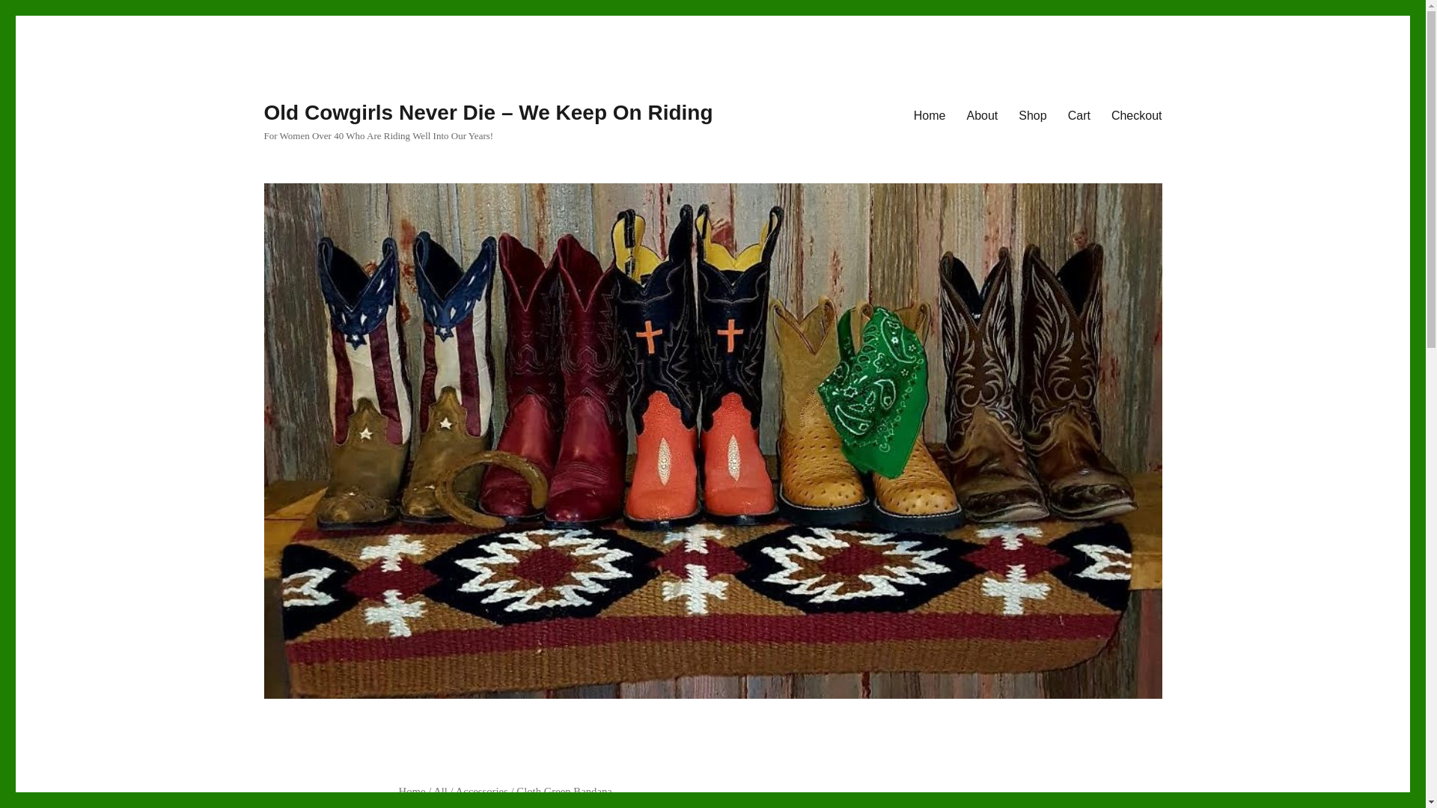 The height and width of the screenshot is (808, 1437). What do you see at coordinates (1136, 114) in the screenshot?
I see `Checkout` at bounding box center [1136, 114].